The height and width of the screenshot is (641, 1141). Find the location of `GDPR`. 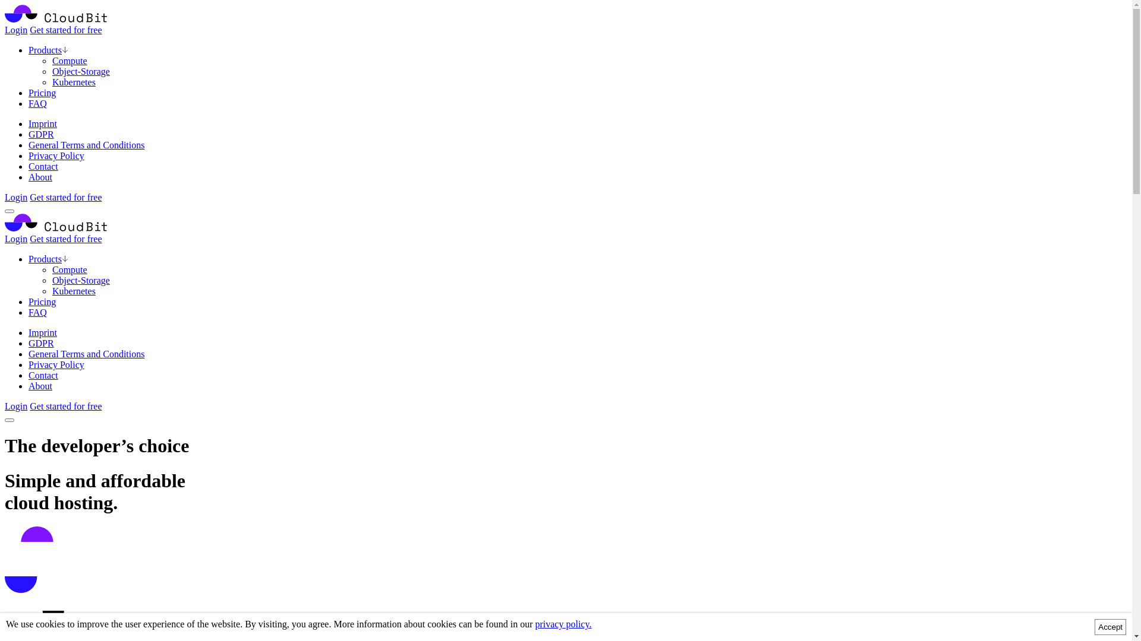

GDPR is located at coordinates (42, 134).